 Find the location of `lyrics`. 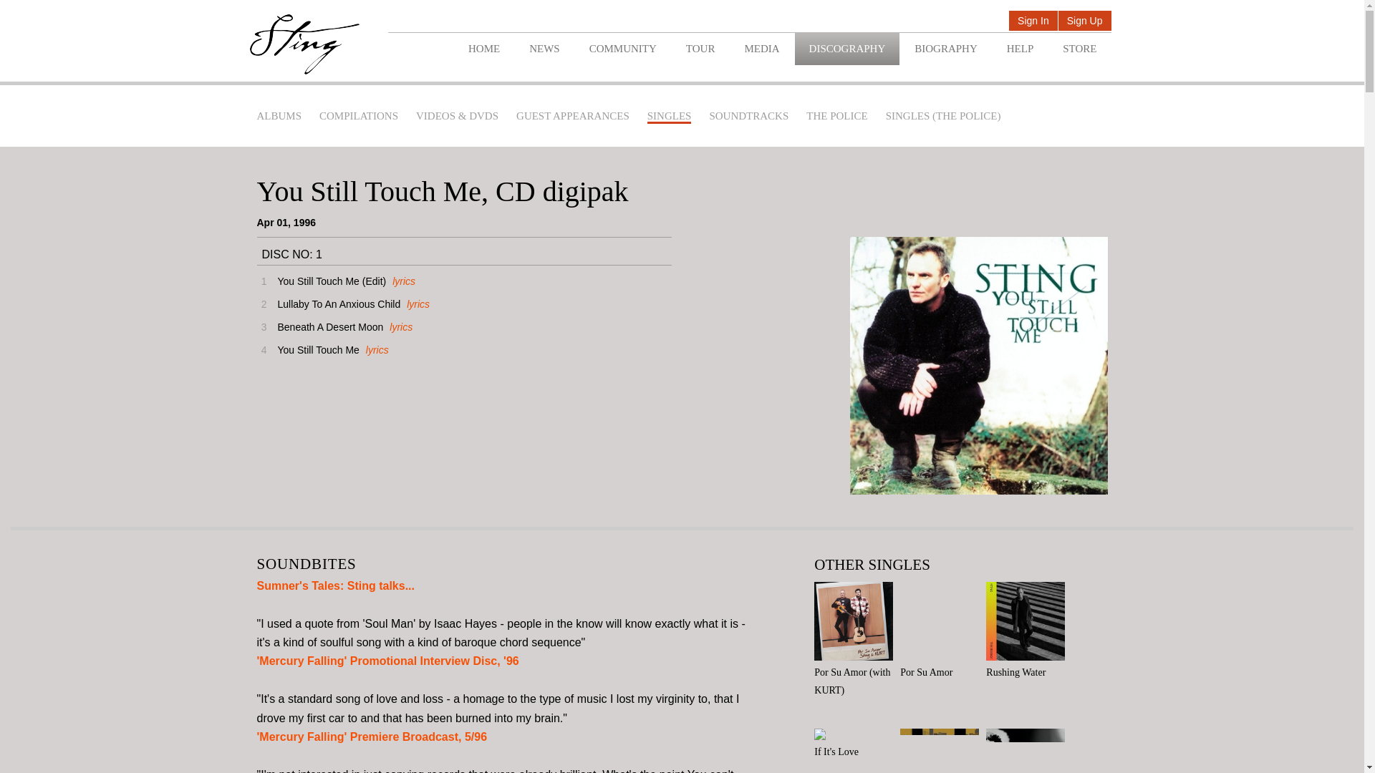

lyrics is located at coordinates (402, 281).